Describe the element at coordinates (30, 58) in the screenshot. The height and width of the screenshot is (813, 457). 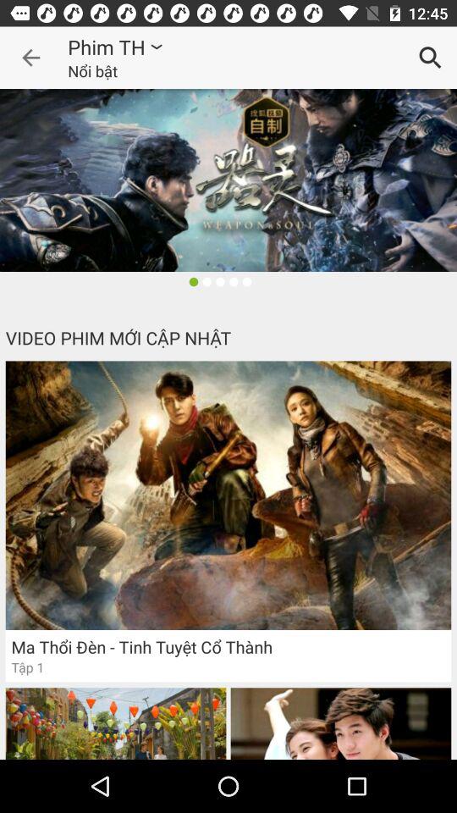
I see `turn off icon to the left of phim th icon` at that location.